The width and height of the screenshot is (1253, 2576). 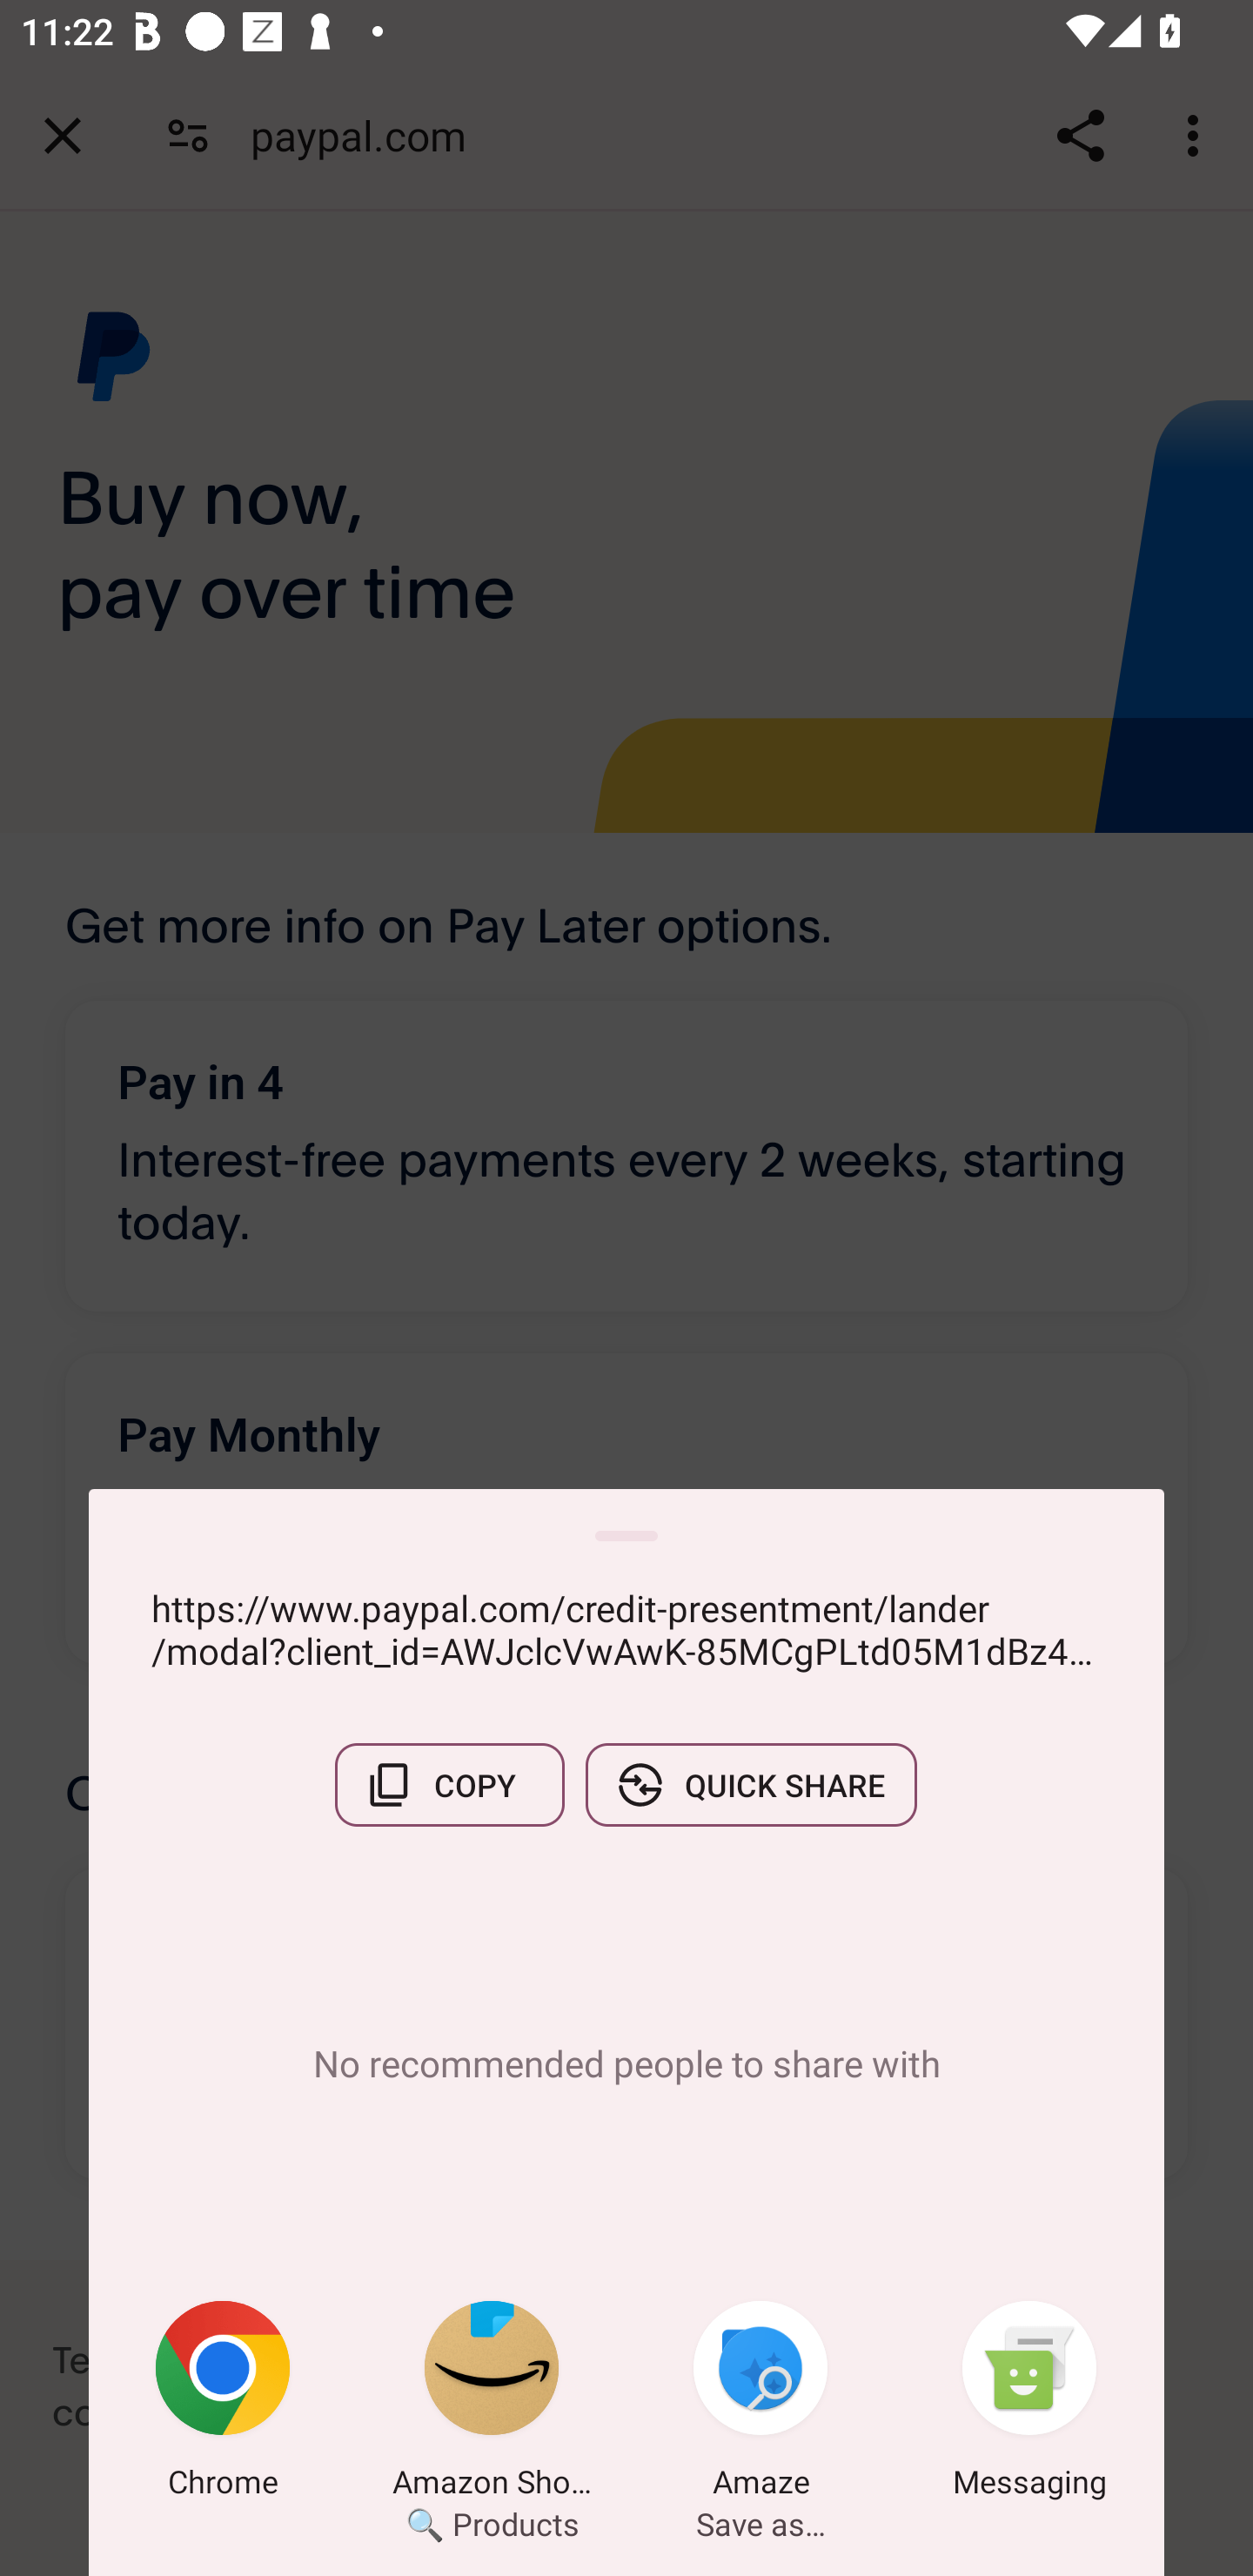 What do you see at coordinates (492, 2405) in the screenshot?
I see `Amazon Shopping 🔍 Products` at bounding box center [492, 2405].